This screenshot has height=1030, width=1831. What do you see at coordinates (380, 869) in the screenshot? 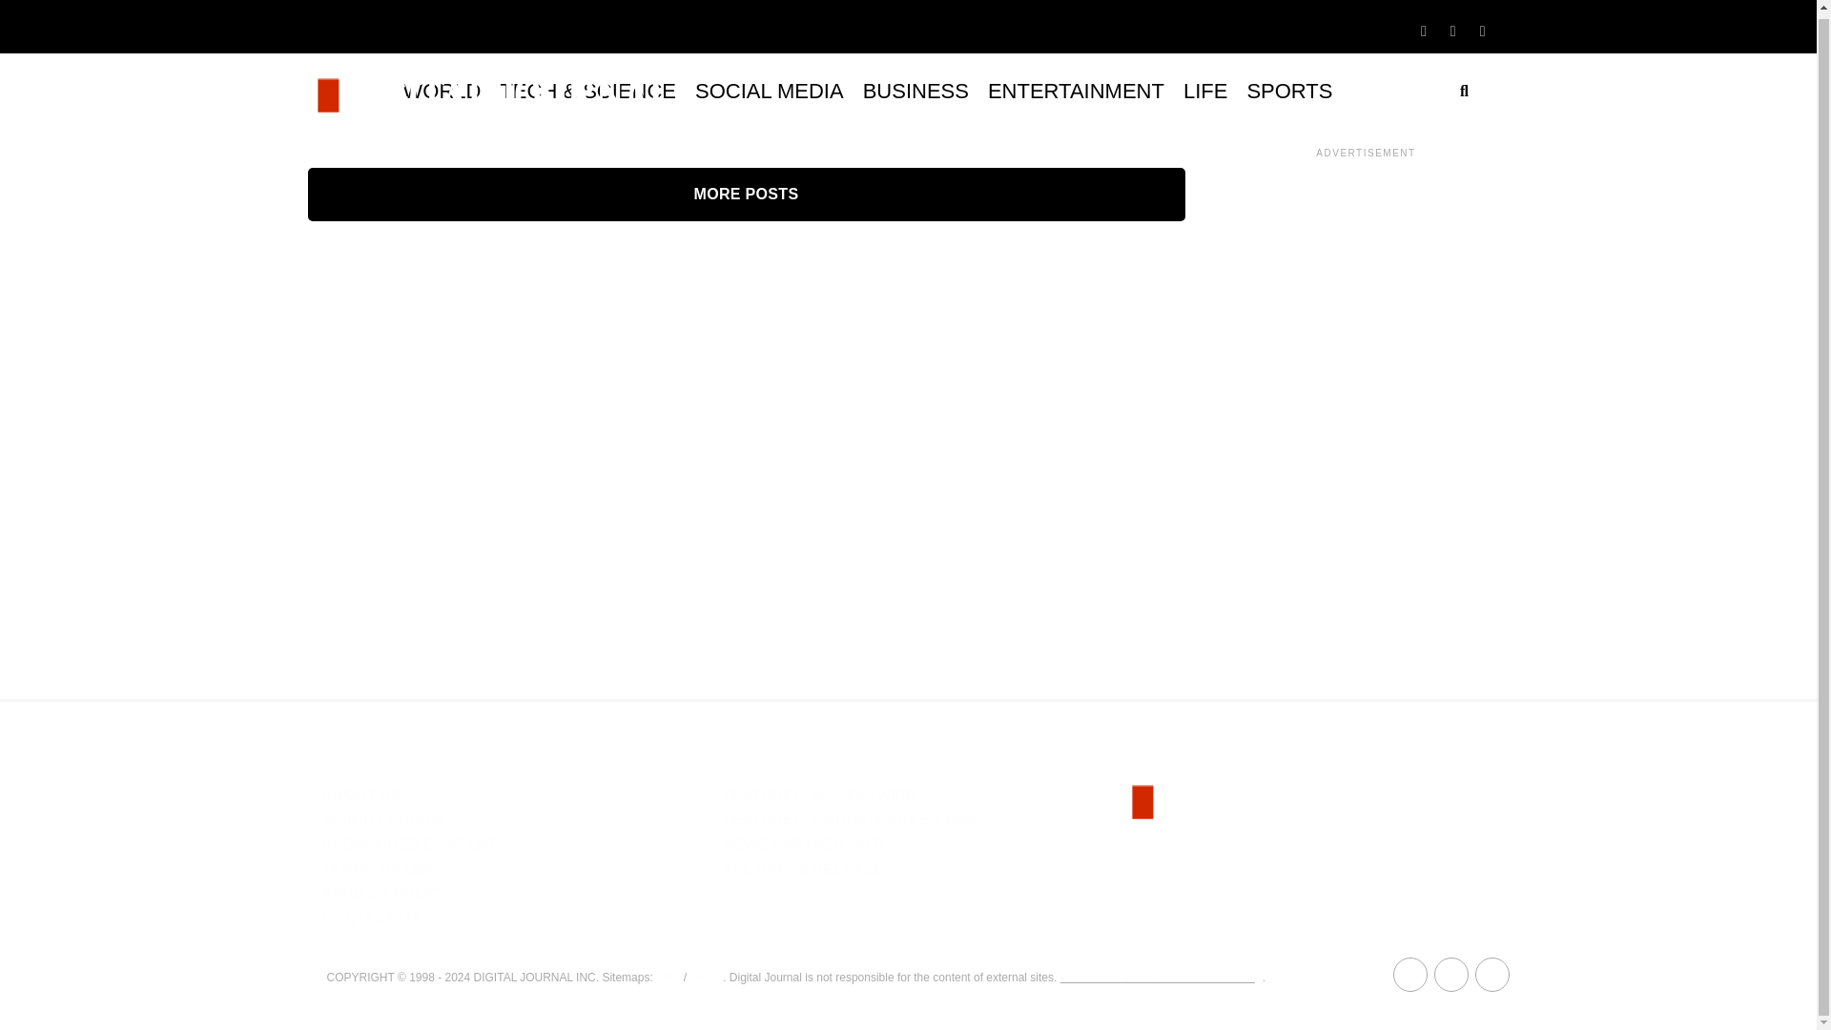
I see `TERMS OF USE` at bounding box center [380, 869].